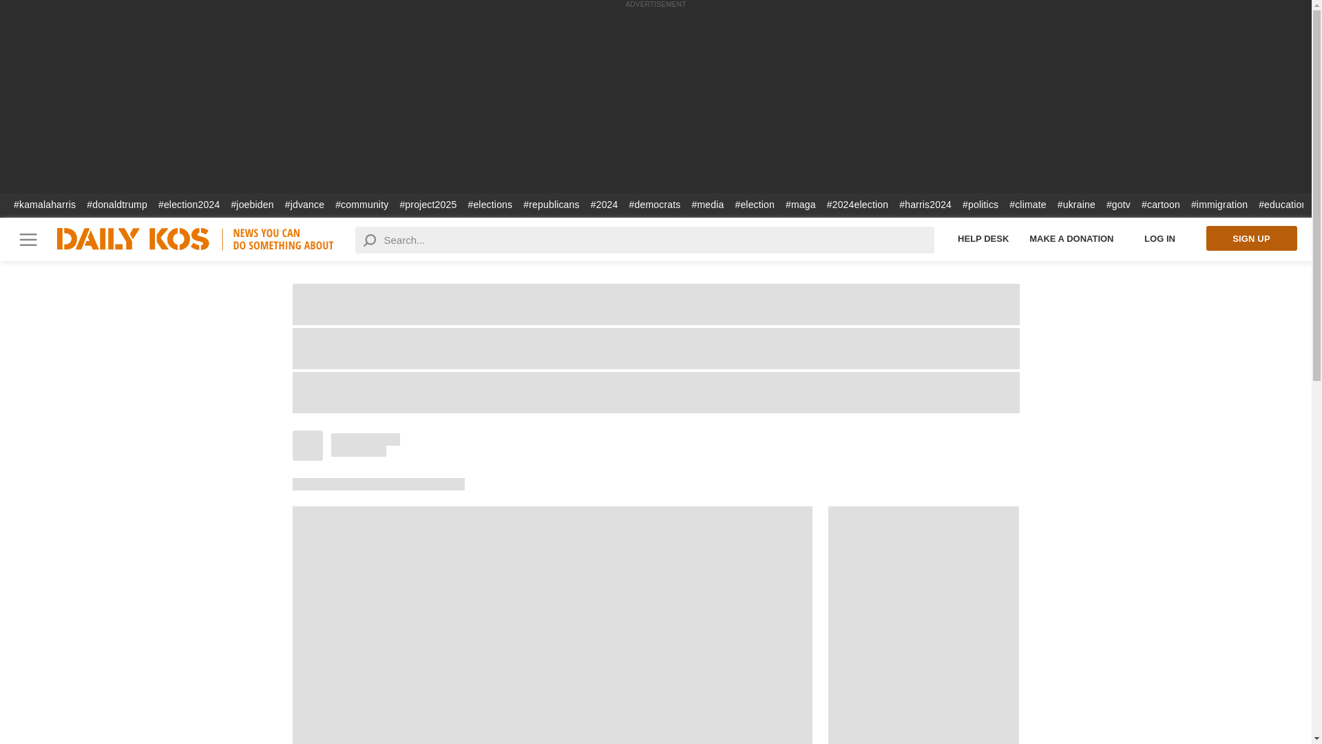  Describe the element at coordinates (1071, 238) in the screenshot. I see `Make a Donation` at that location.